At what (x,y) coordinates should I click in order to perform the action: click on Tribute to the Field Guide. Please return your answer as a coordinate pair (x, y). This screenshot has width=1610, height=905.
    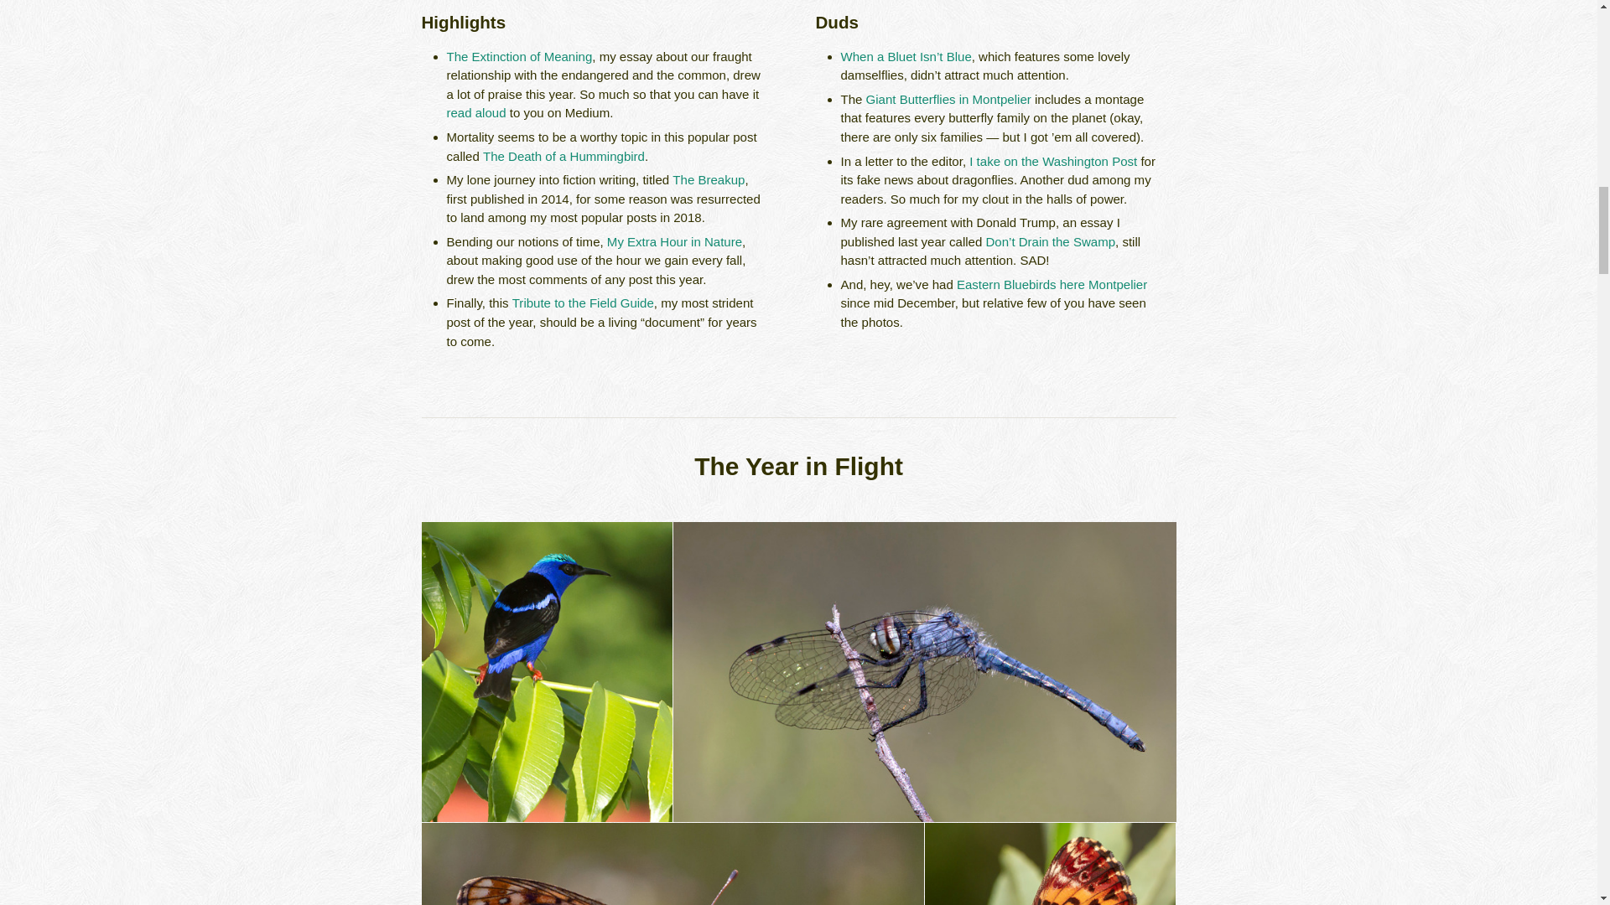
    Looking at the image, I should click on (582, 303).